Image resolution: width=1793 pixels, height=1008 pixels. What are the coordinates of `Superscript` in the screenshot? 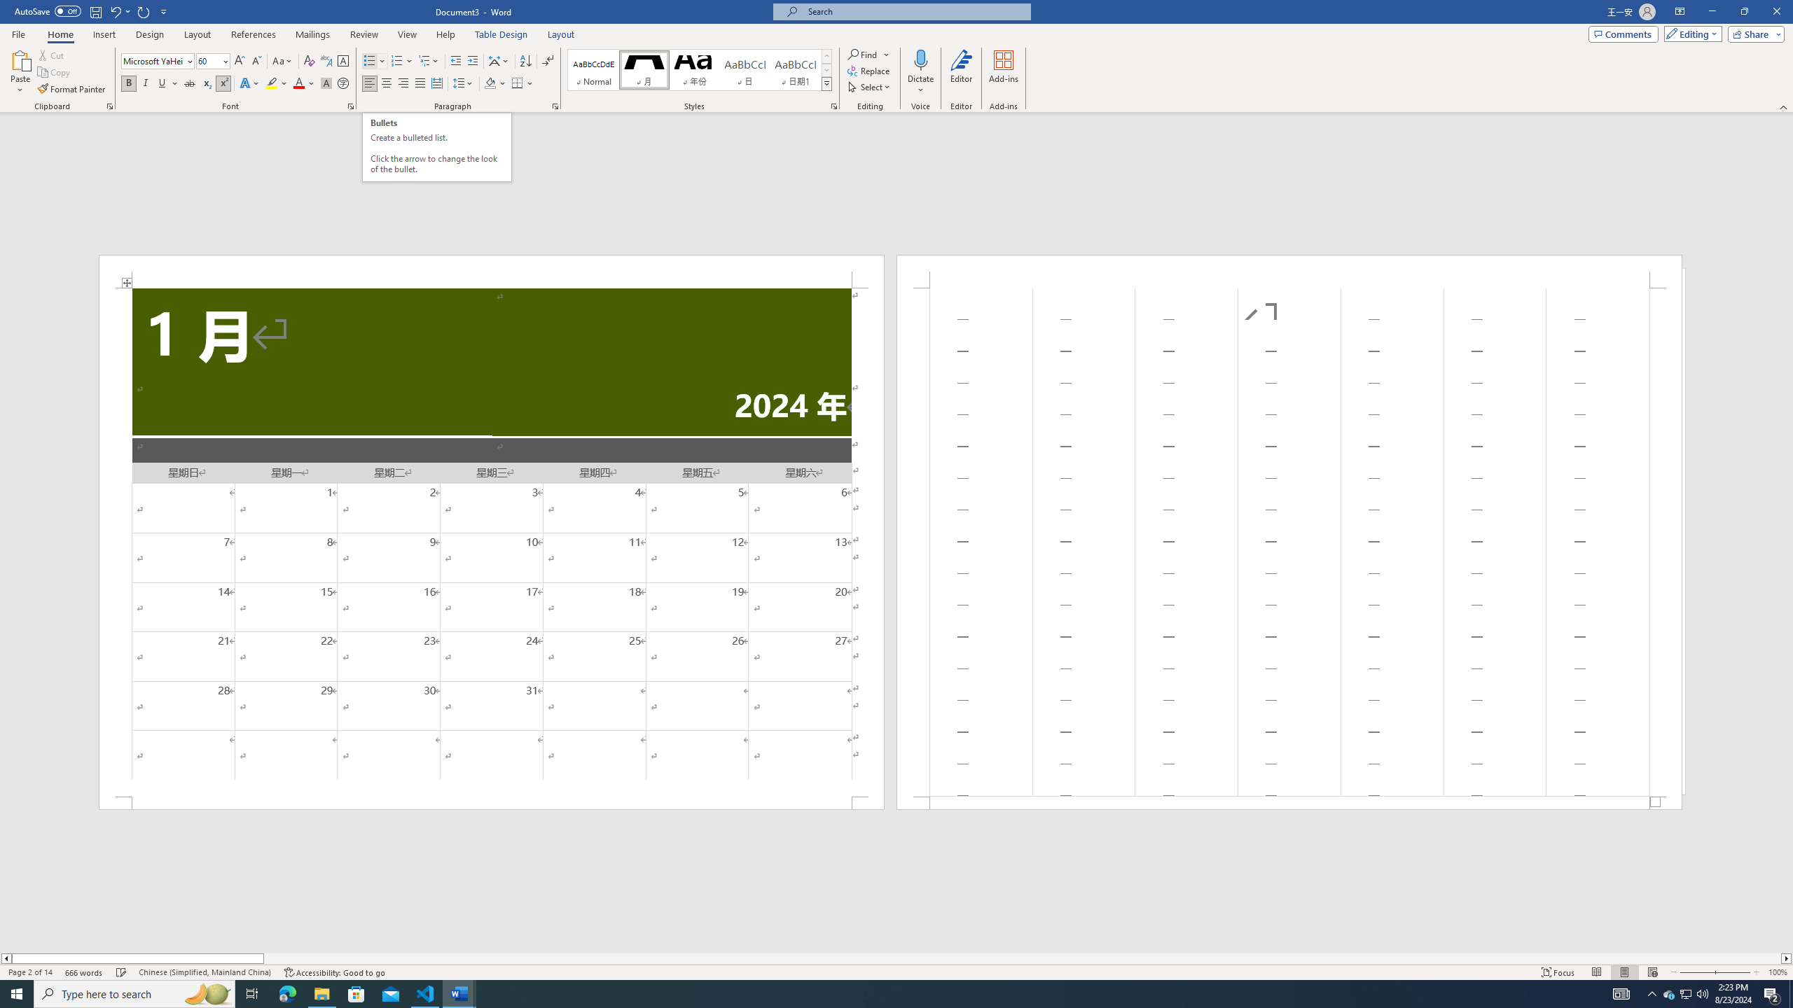 It's located at (223, 84).